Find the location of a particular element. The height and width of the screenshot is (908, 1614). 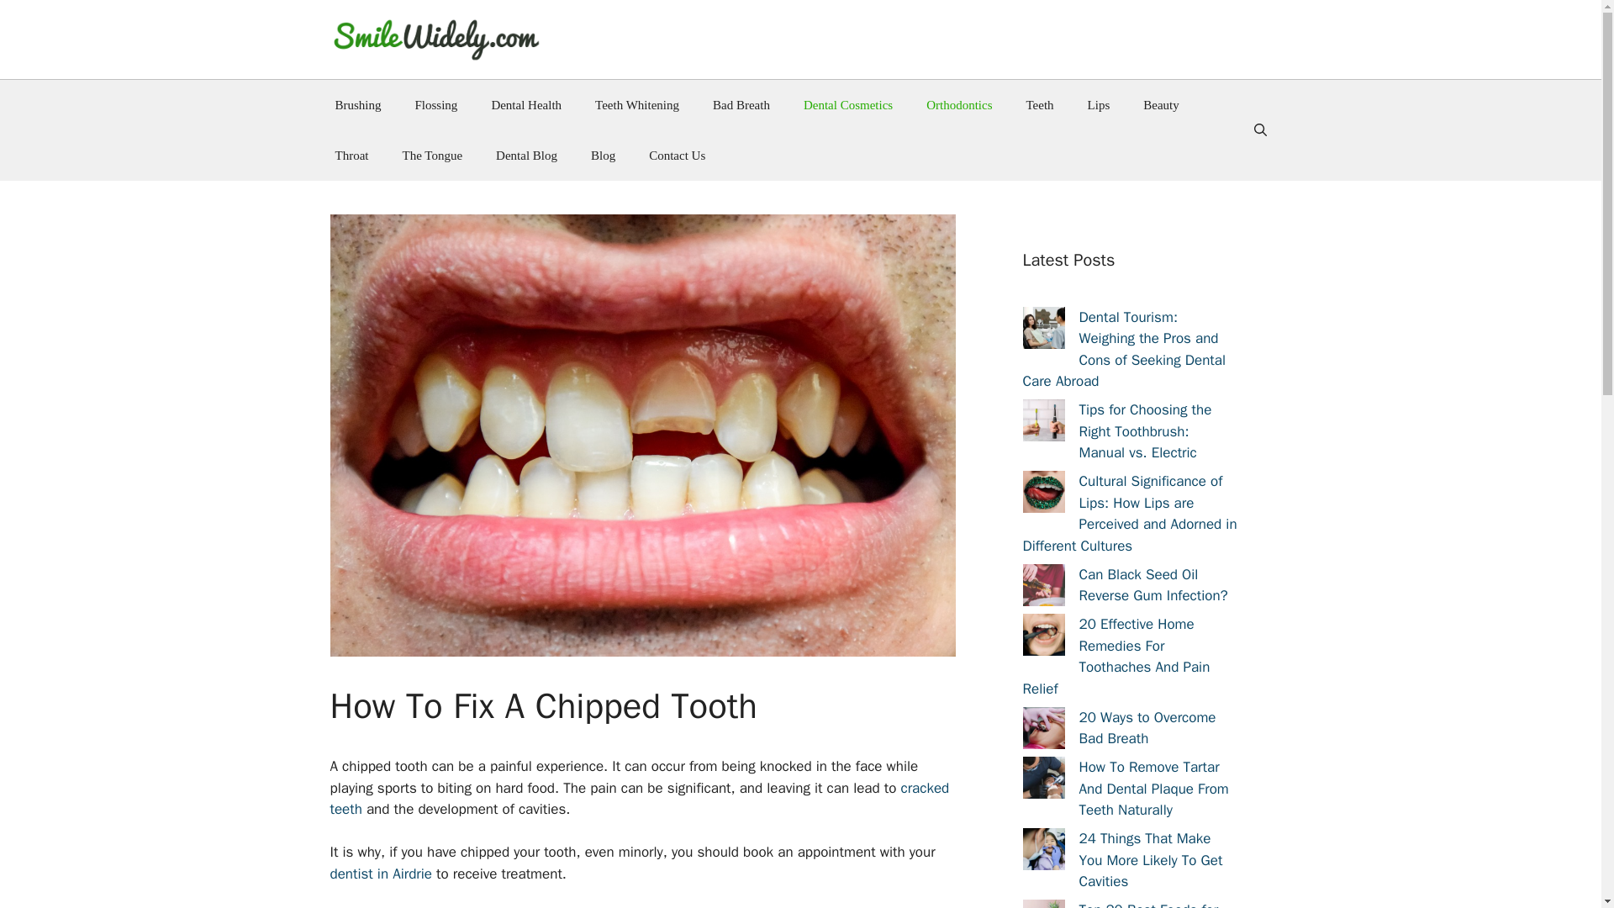

Dental Blog is located at coordinates (526, 155).